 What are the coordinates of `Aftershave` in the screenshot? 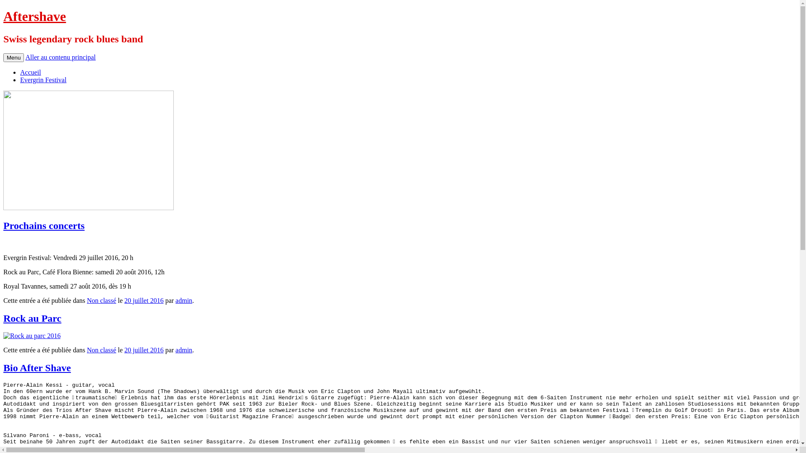 It's located at (34, 16).